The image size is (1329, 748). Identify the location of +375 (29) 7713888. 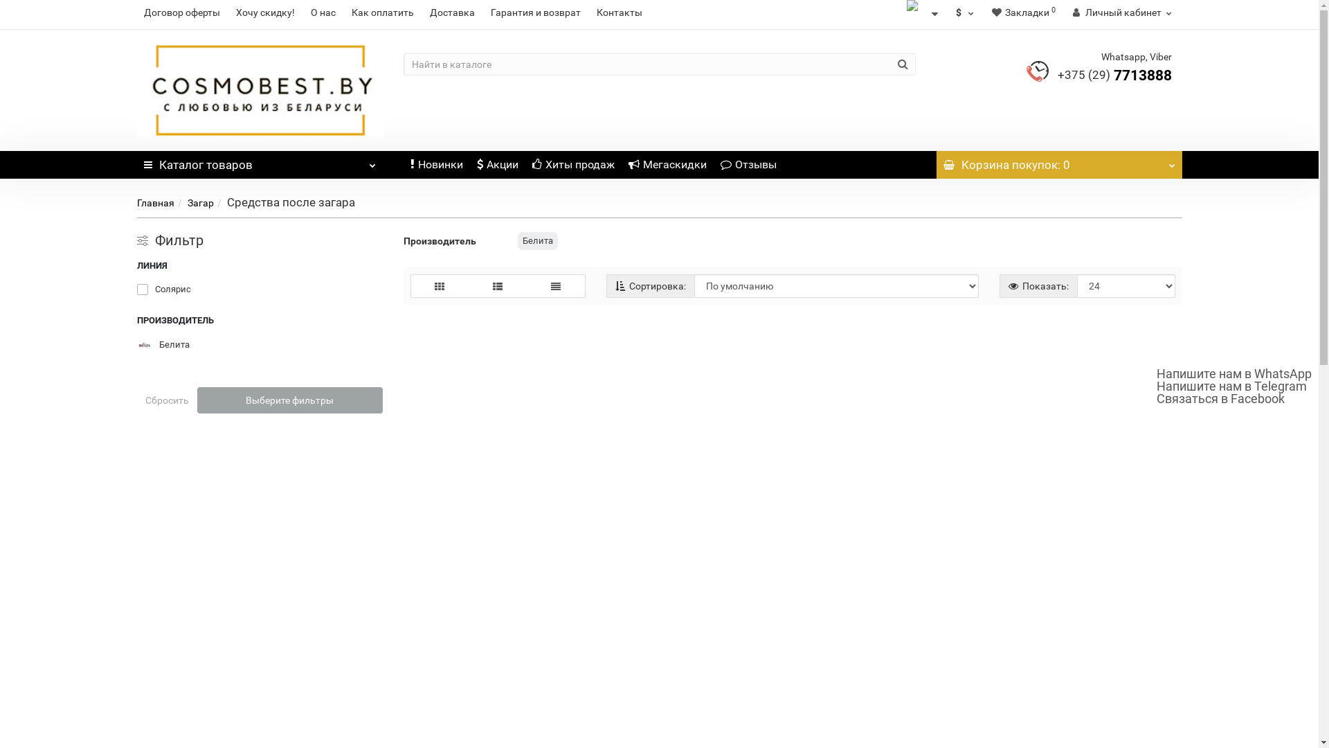
(1114, 75).